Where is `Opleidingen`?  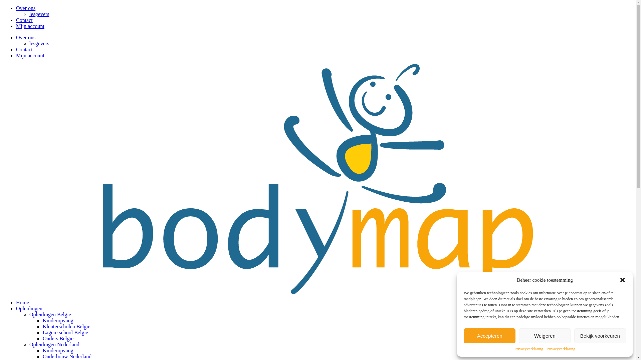
Opleidingen is located at coordinates (29, 309).